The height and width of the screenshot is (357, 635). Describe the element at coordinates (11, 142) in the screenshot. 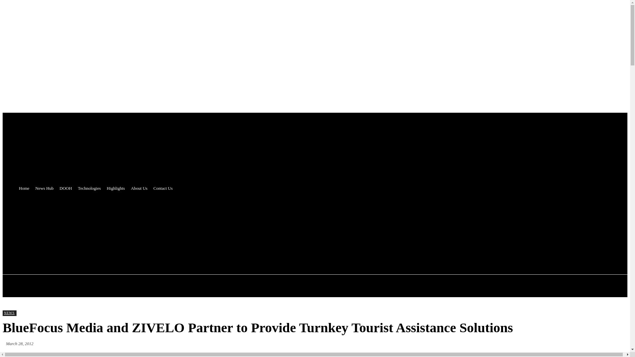

I see `Login` at that location.